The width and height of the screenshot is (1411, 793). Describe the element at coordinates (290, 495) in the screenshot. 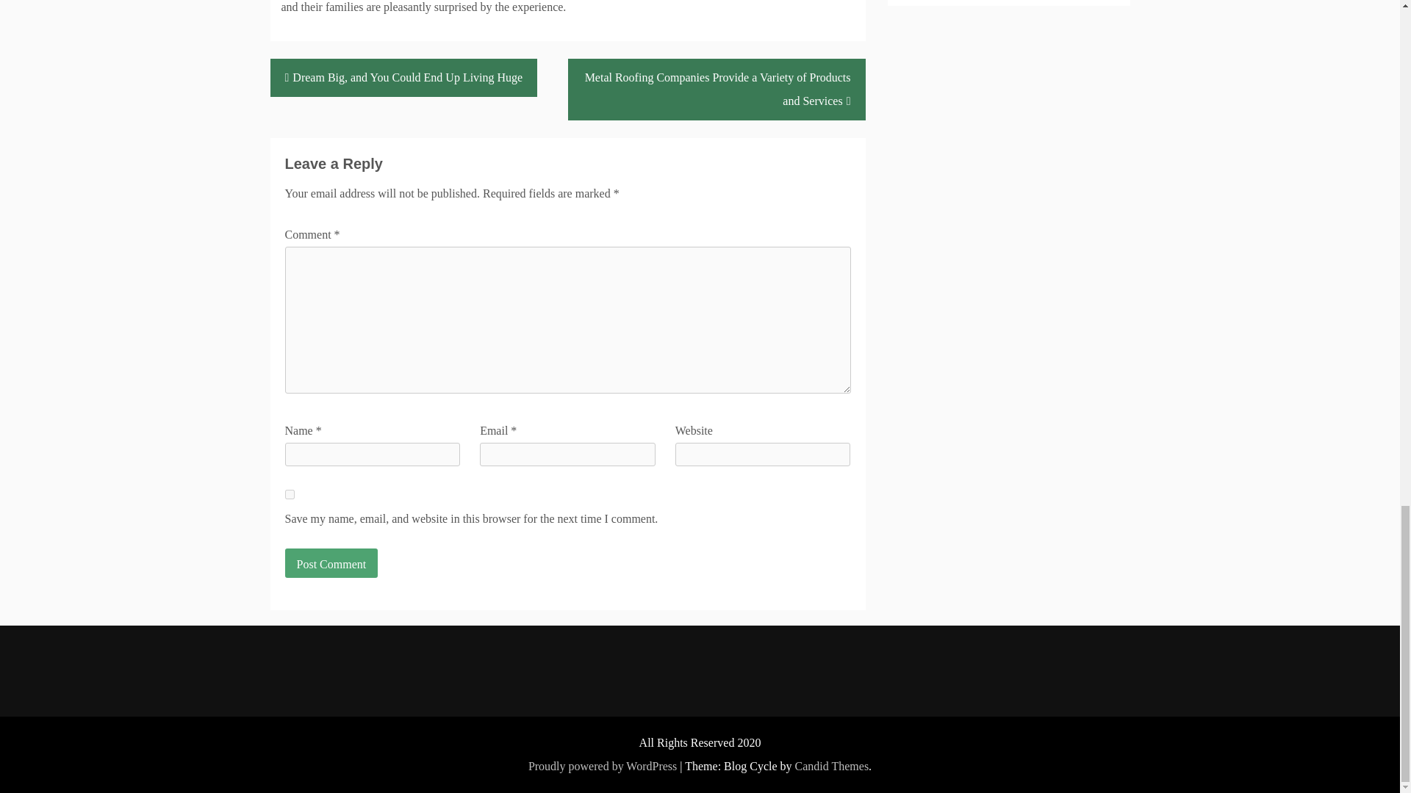

I see `yes` at that location.